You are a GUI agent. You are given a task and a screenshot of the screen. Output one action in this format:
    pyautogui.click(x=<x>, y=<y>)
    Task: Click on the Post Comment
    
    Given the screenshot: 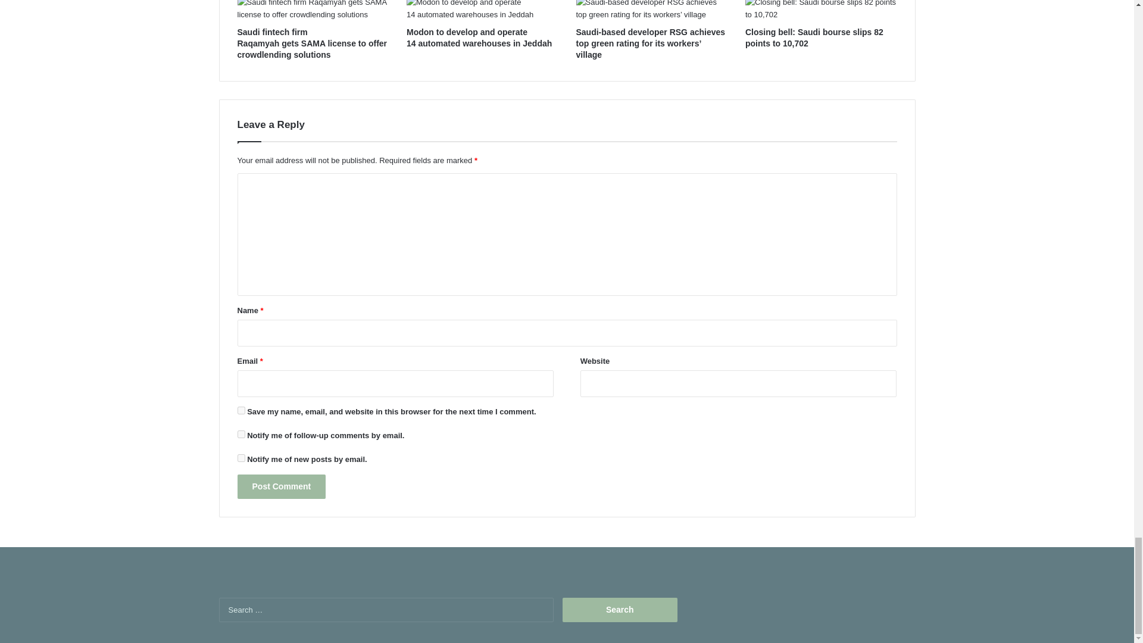 What is the action you would take?
    pyautogui.click(x=281, y=487)
    